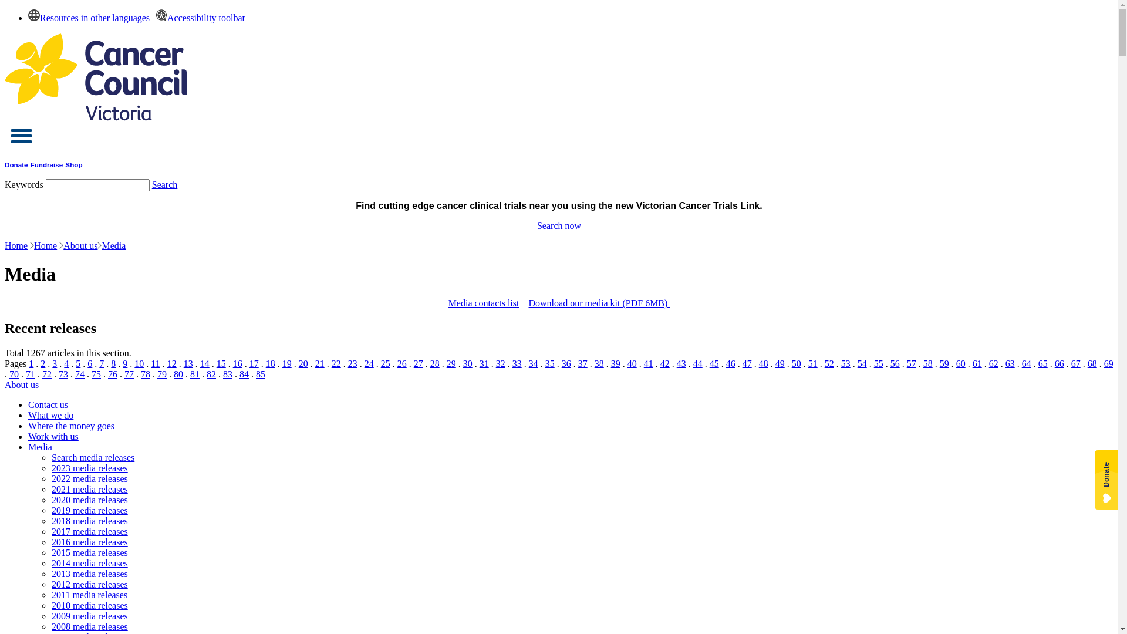  I want to click on 2023 media releases, so click(90, 468).